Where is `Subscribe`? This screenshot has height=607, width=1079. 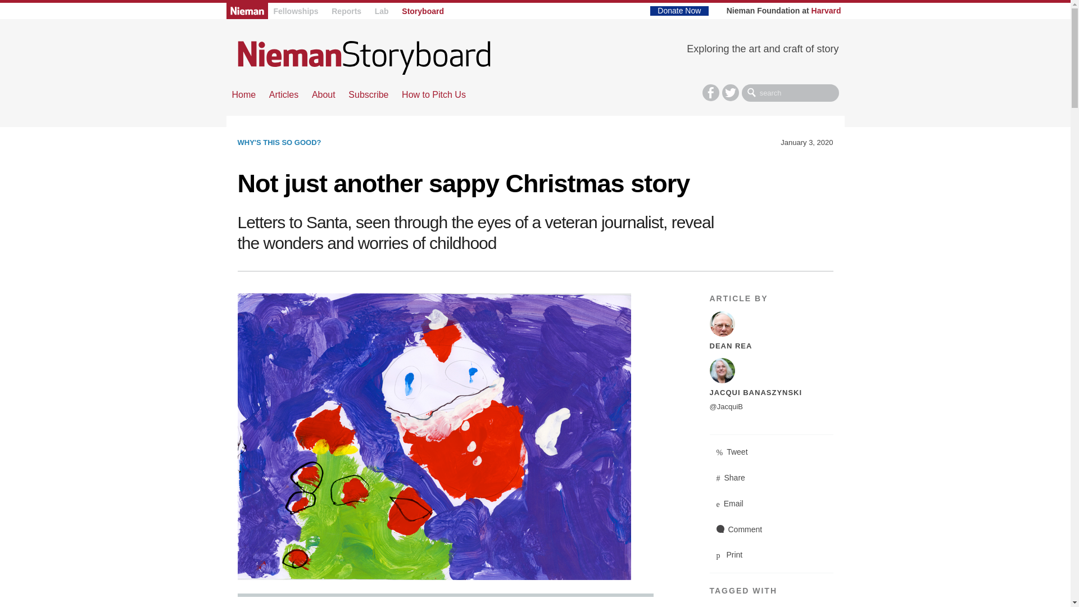
Subscribe is located at coordinates (369, 94).